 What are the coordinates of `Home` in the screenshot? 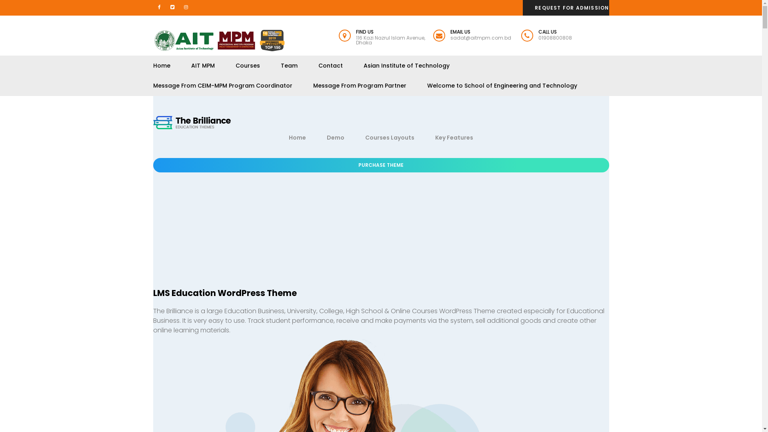 It's located at (162, 66).